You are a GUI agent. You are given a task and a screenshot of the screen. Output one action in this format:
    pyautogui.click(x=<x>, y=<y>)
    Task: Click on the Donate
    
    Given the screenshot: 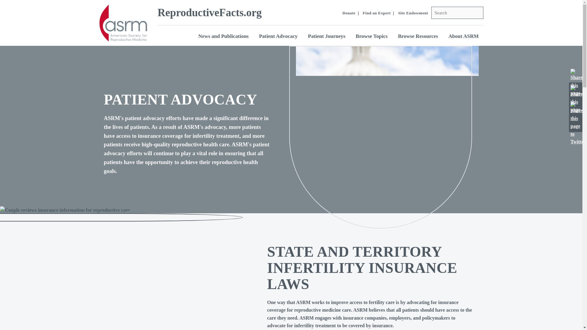 What is the action you would take?
    pyautogui.click(x=349, y=13)
    